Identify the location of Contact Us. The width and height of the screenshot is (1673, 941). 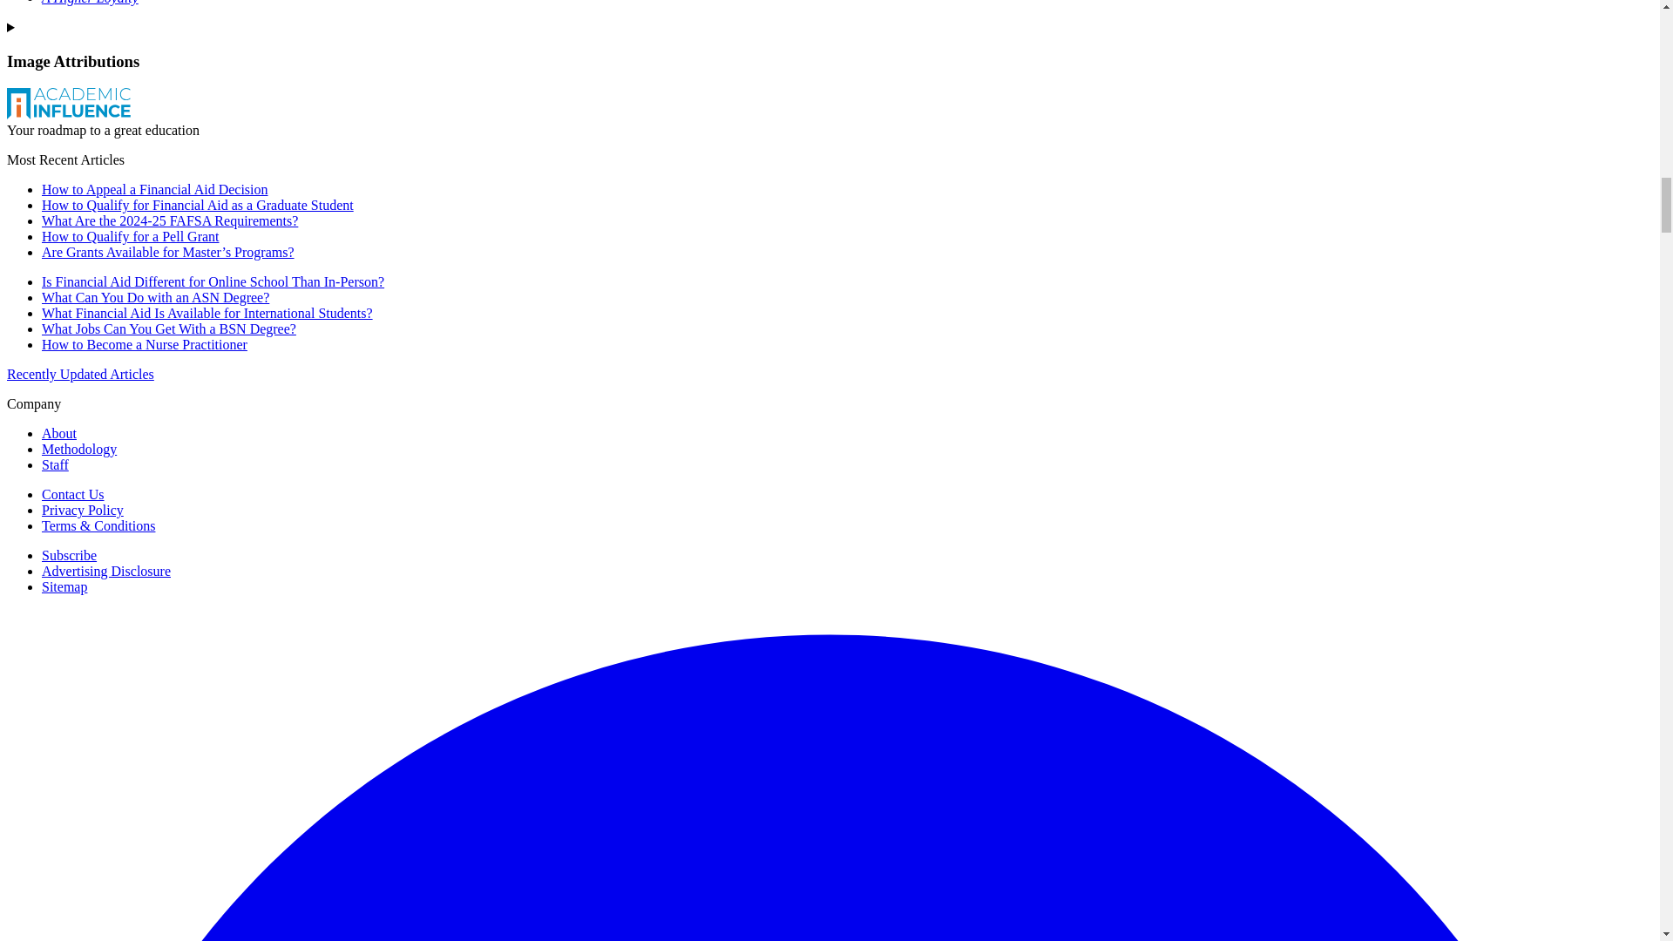
(73, 494).